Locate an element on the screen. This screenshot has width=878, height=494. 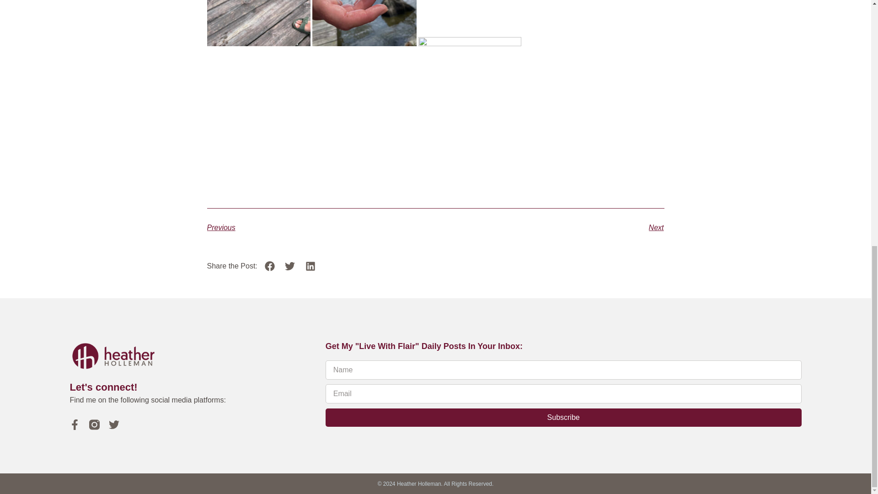
Next is located at coordinates (550, 228).